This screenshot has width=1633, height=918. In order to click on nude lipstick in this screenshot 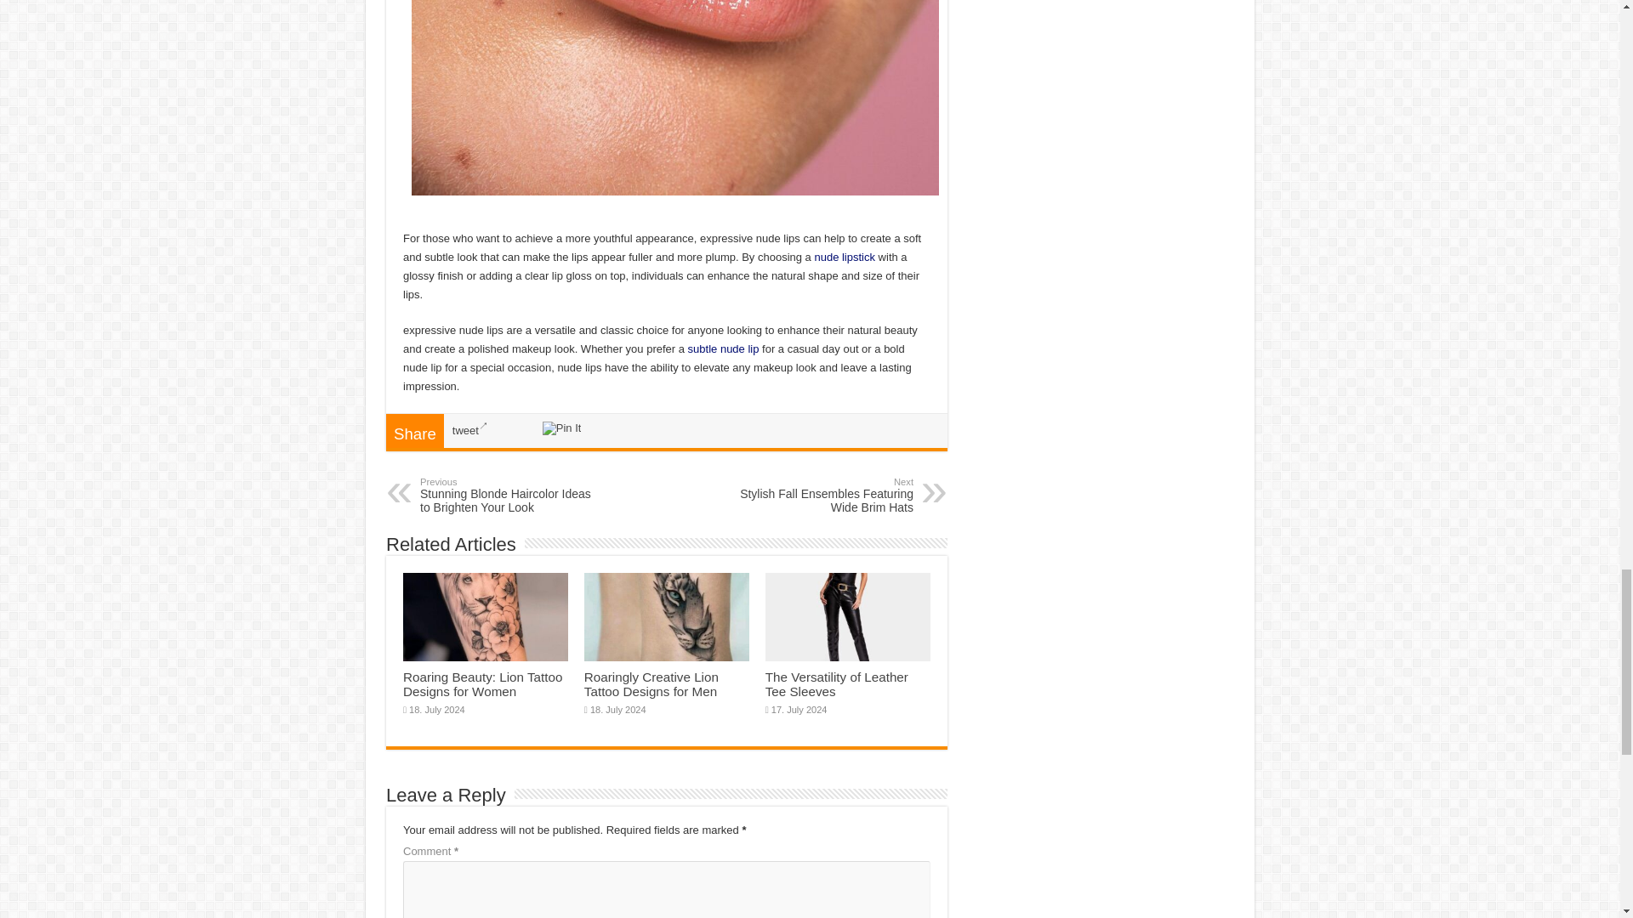, I will do `click(651, 683)`.